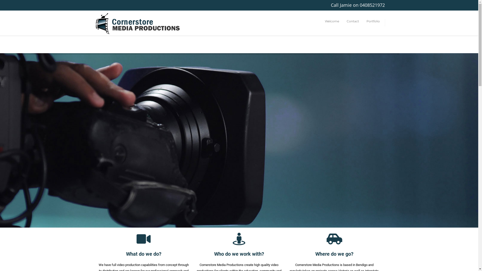 The width and height of the screenshot is (482, 271). I want to click on Facebook, so click(98, 5).